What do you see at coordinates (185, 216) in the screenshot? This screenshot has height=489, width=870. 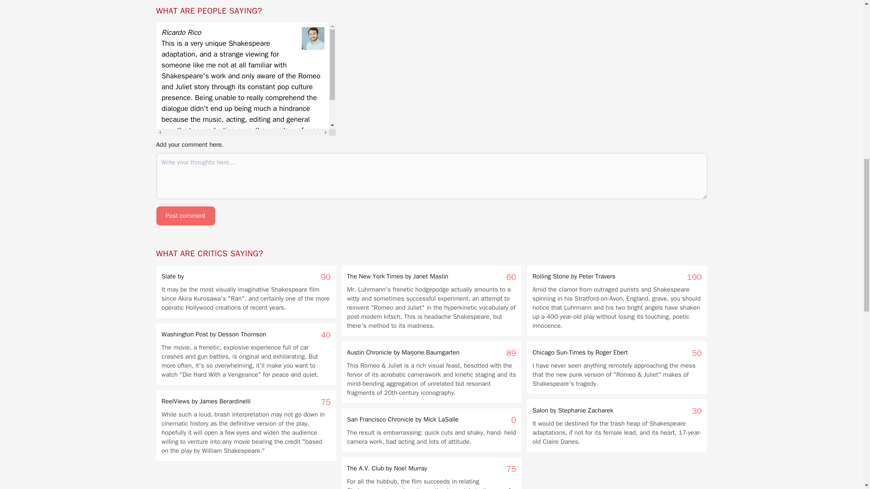 I see `Post comment` at bounding box center [185, 216].